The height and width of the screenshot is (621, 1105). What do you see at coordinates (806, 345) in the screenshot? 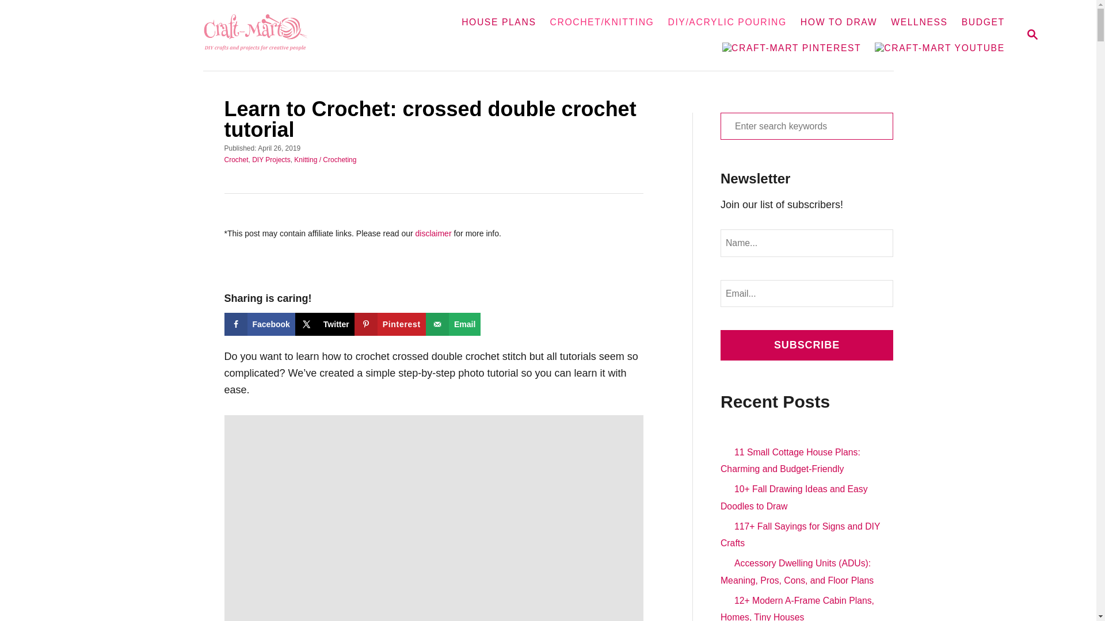
I see `Subscribe` at bounding box center [806, 345].